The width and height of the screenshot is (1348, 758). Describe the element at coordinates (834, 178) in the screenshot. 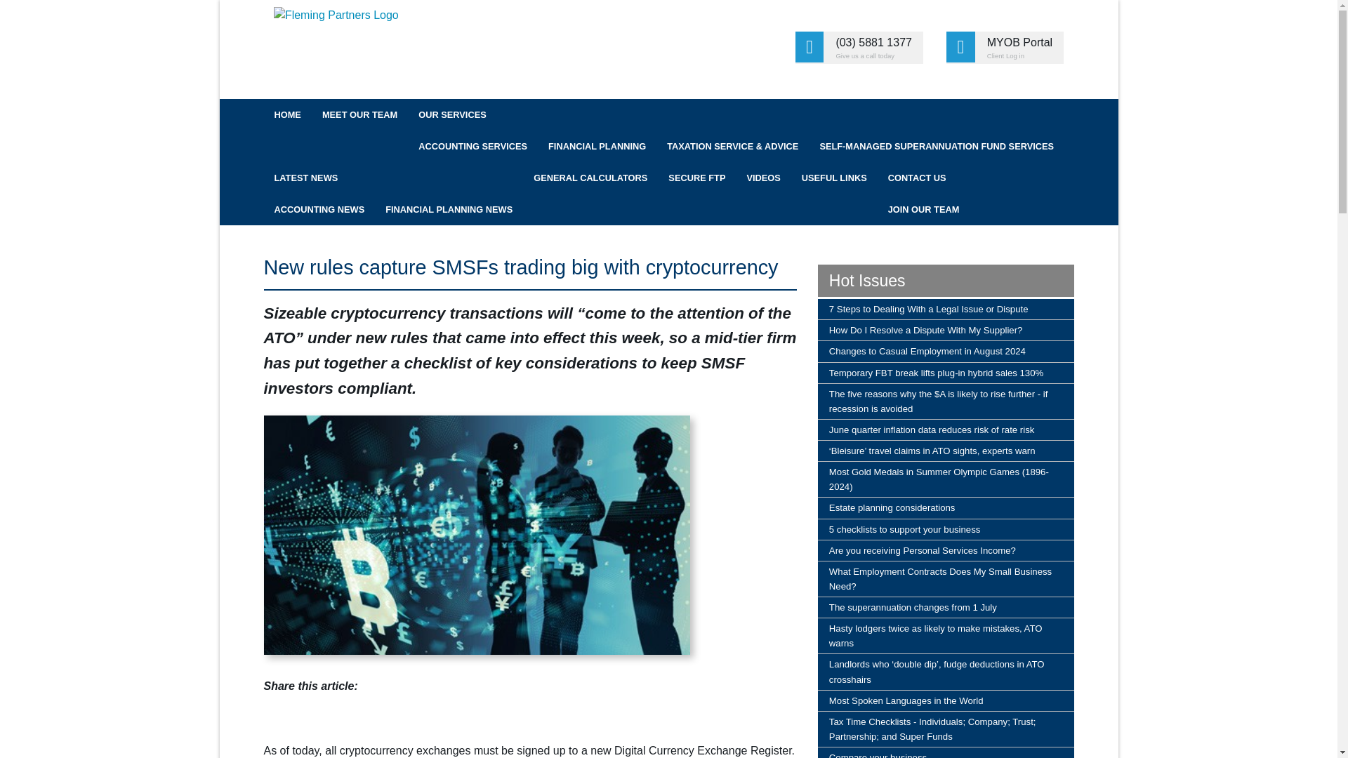

I see `USEFUL LINKS` at that location.